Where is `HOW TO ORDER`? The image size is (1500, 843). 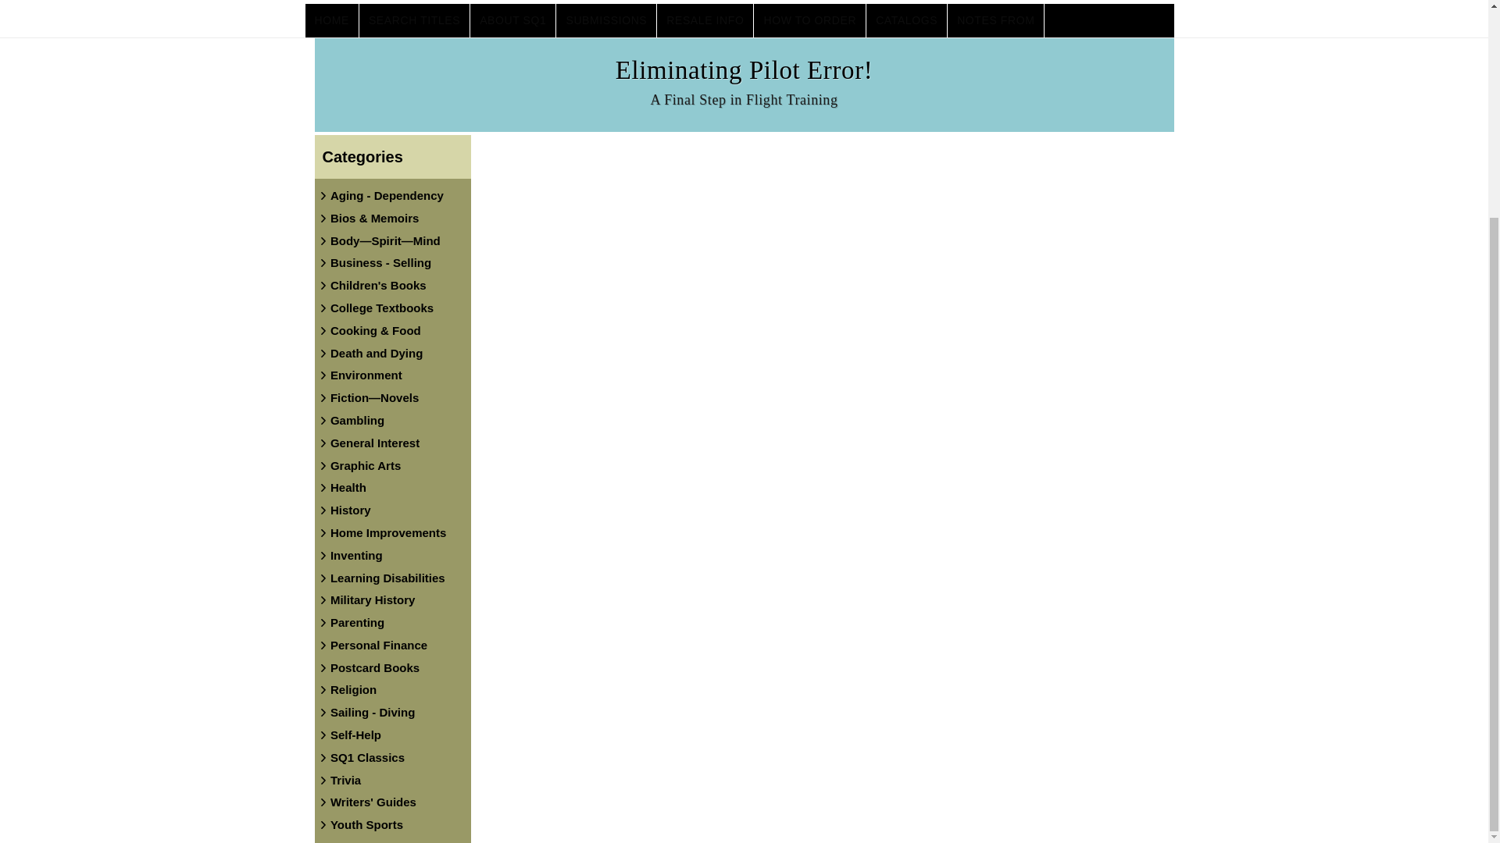 HOW TO ORDER is located at coordinates (810, 20).